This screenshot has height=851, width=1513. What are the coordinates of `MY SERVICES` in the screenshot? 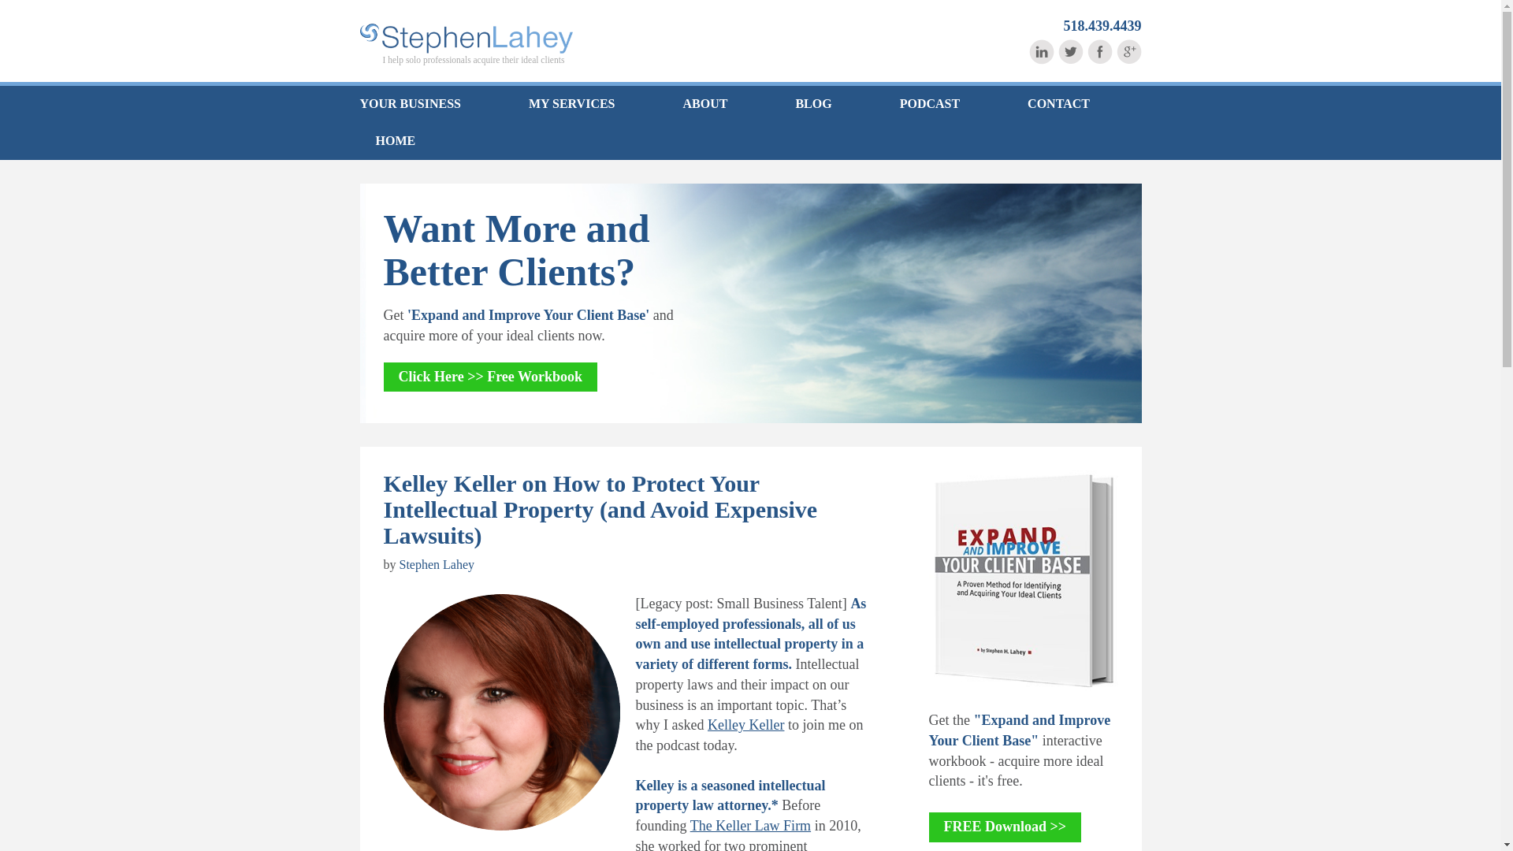 It's located at (571, 104).